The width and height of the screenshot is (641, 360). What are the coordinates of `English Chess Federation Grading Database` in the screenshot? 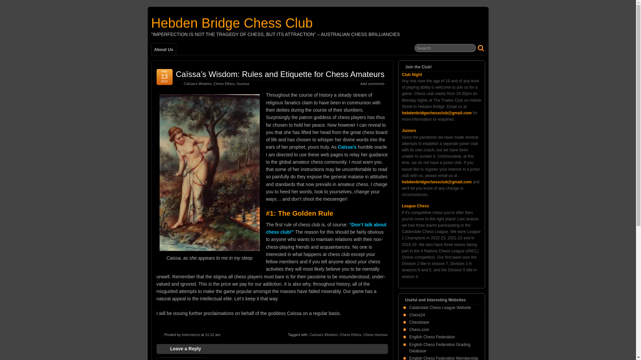 It's located at (440, 348).